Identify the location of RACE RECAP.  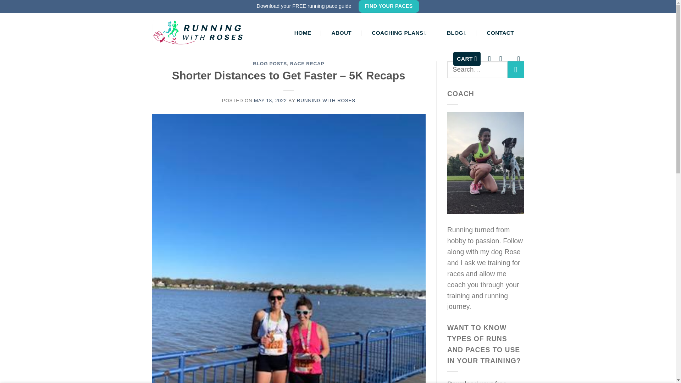
(307, 63).